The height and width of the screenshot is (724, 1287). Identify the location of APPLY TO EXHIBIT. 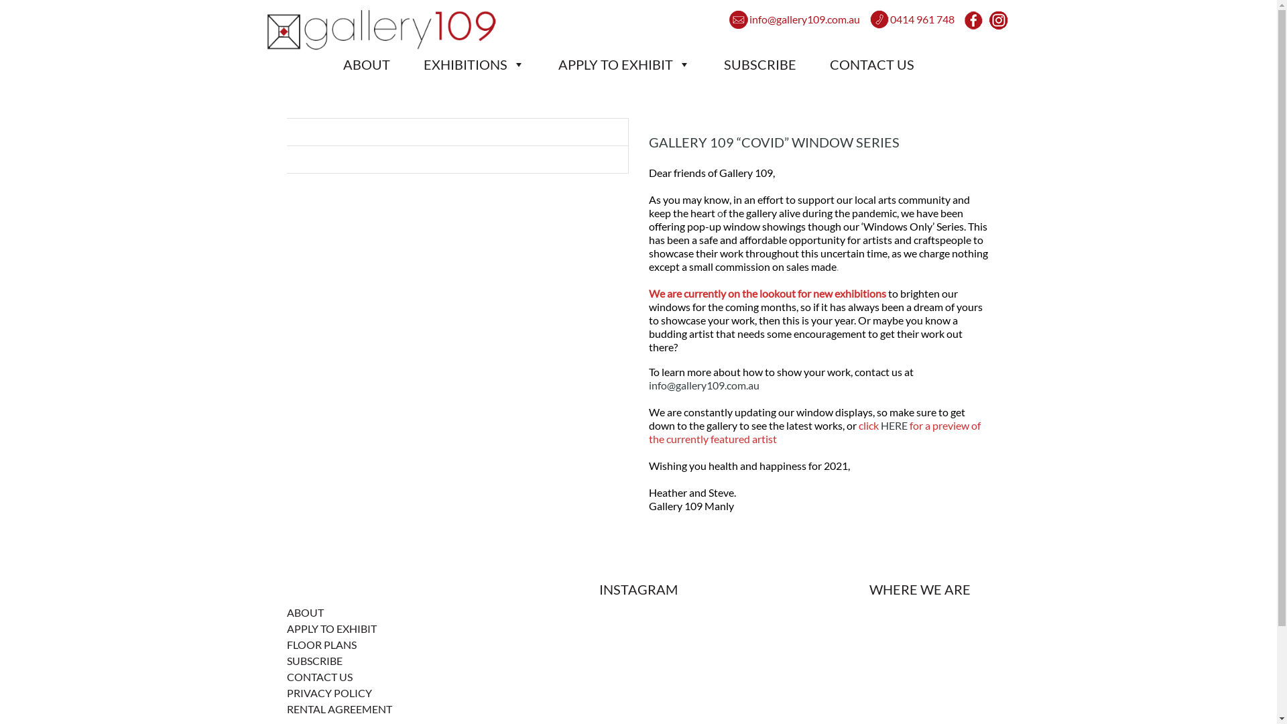
(332, 629).